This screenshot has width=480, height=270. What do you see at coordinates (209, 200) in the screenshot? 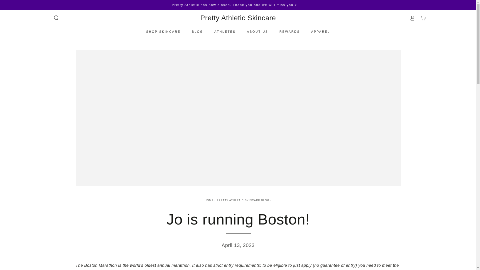
I see `HOME` at bounding box center [209, 200].